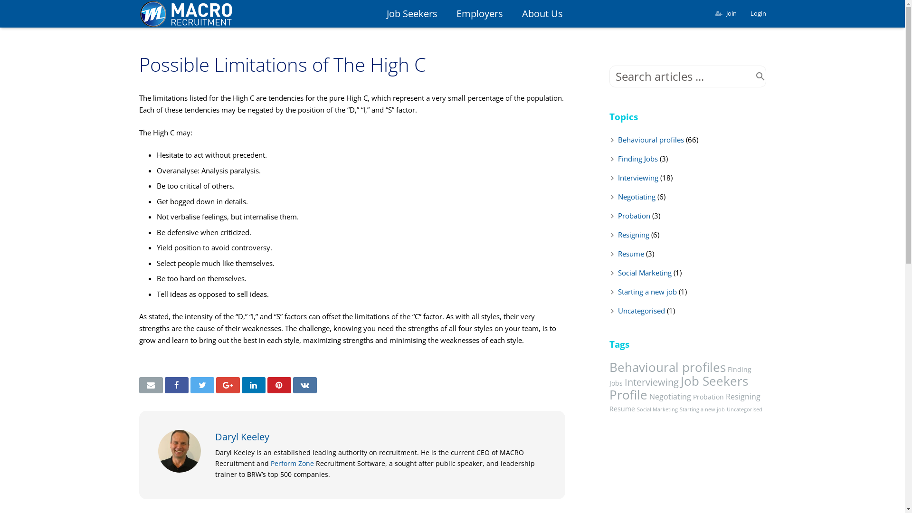 Image resolution: width=912 pixels, height=513 pixels. Describe the element at coordinates (657, 409) in the screenshot. I see `Social Marketing` at that location.